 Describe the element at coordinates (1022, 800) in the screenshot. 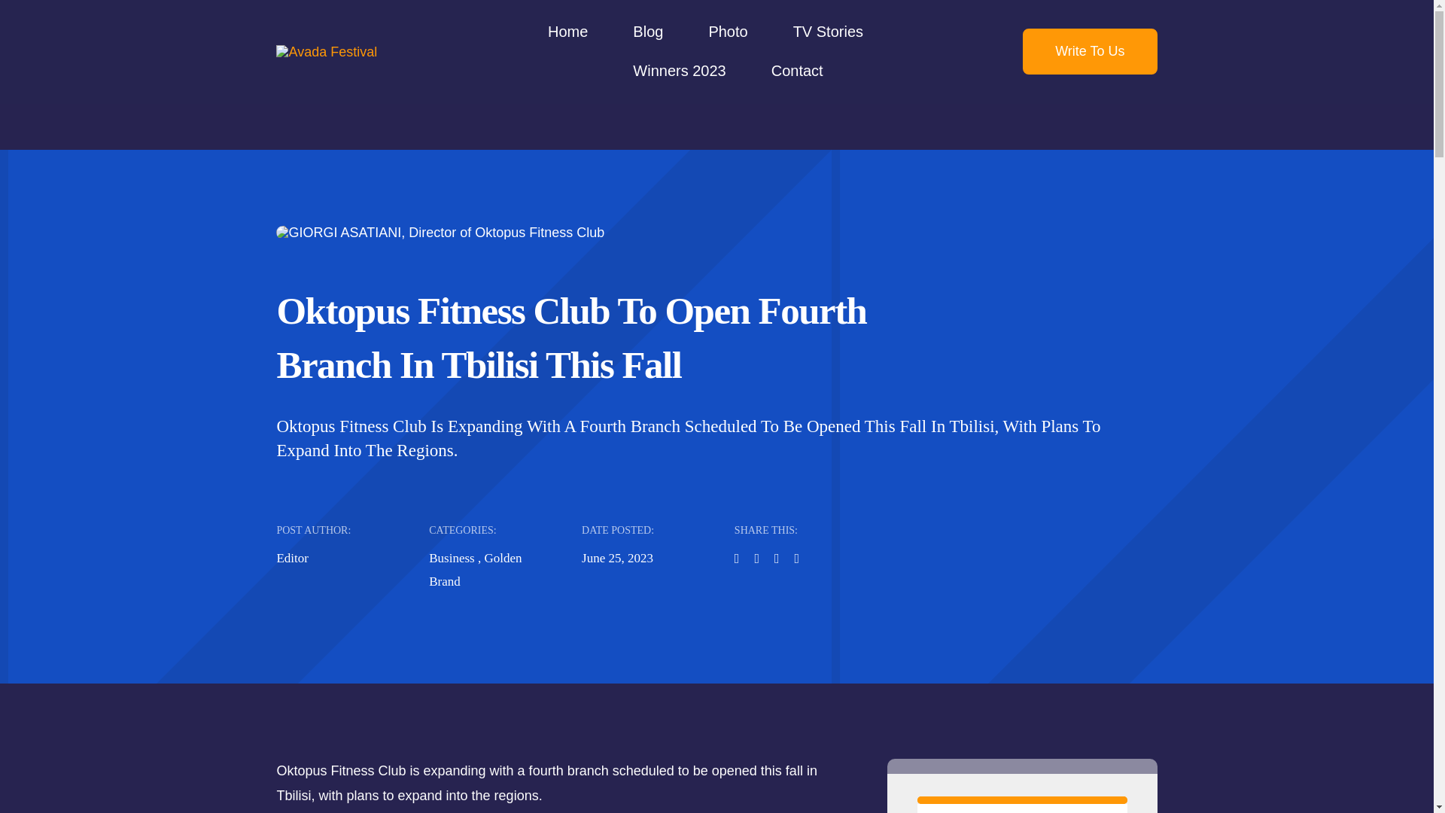

I see `0` at that location.